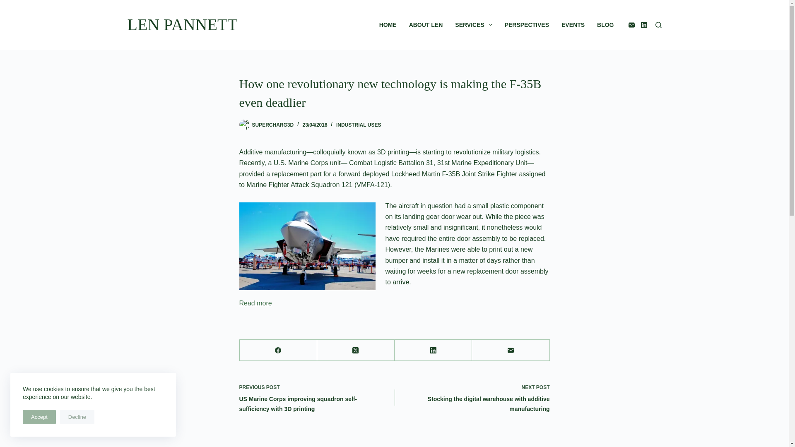 This screenshot has height=447, width=795. I want to click on SERVICES, so click(474, 25).